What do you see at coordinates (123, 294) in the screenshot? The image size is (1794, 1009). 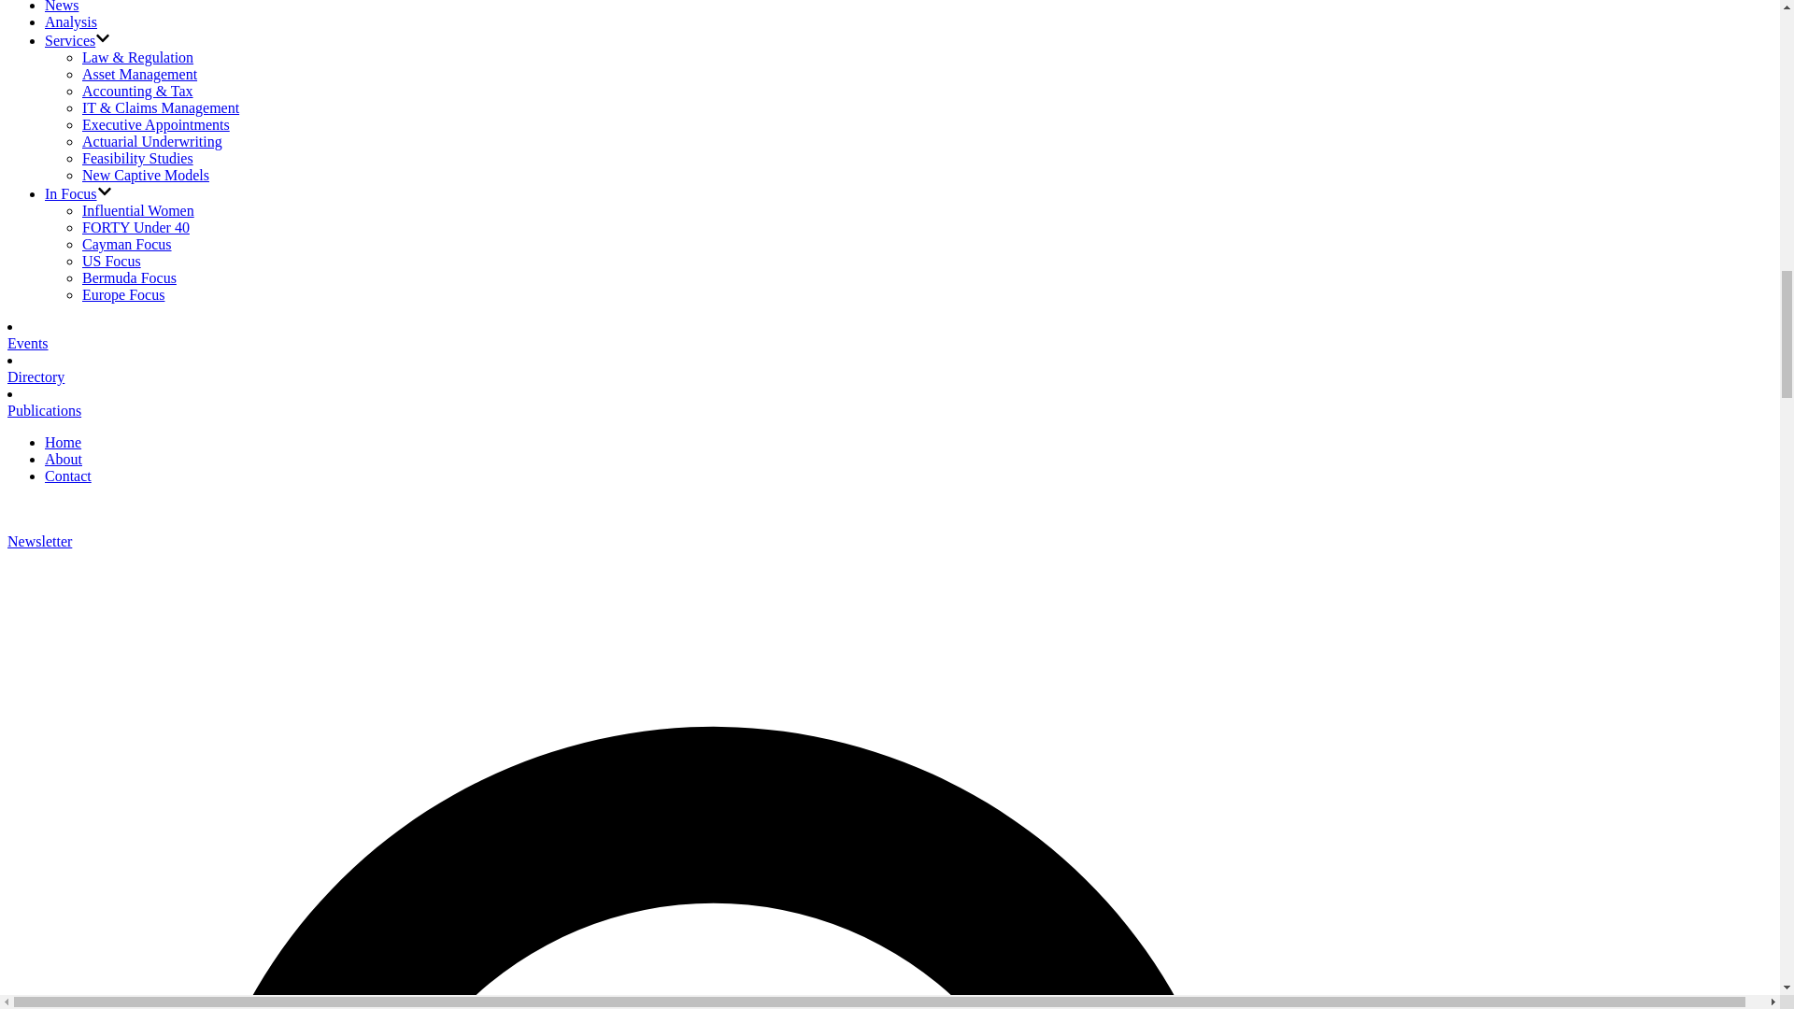 I see `Europe Focus` at bounding box center [123, 294].